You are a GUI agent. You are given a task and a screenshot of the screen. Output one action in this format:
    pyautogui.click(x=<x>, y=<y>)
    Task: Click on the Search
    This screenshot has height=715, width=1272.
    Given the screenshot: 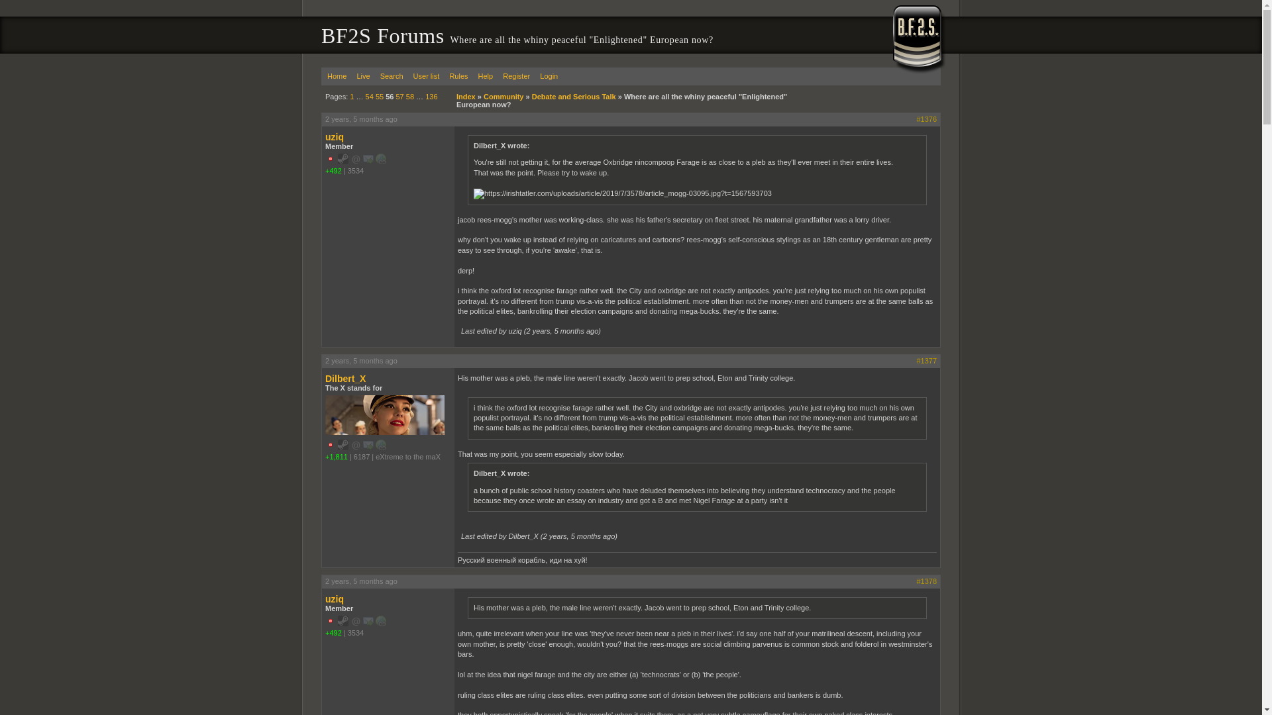 What is the action you would take?
    pyautogui.click(x=392, y=75)
    